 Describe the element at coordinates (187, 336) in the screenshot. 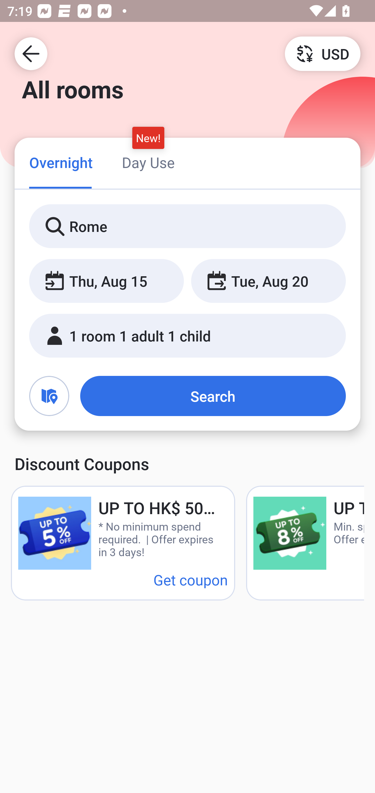

I see `1 room 1 adult 1 child` at that location.